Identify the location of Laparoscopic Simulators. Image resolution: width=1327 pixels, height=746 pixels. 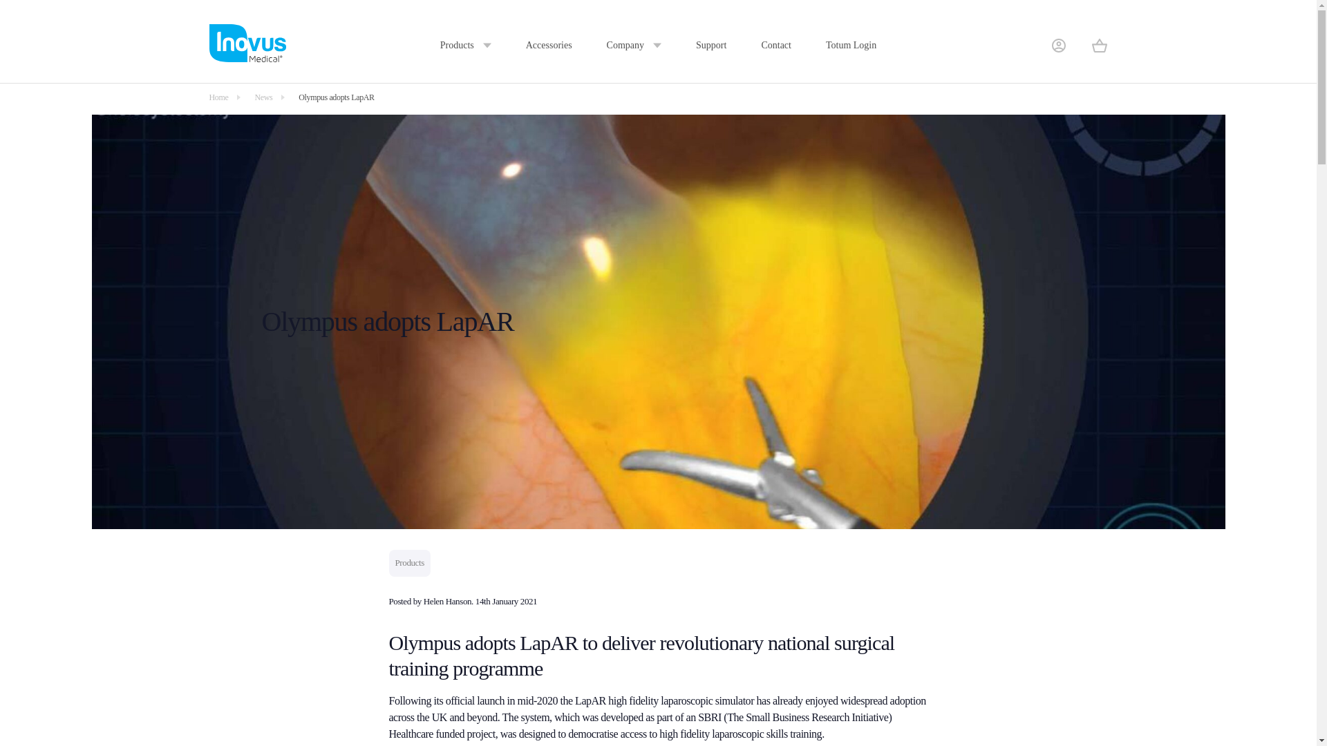
(494, 4).